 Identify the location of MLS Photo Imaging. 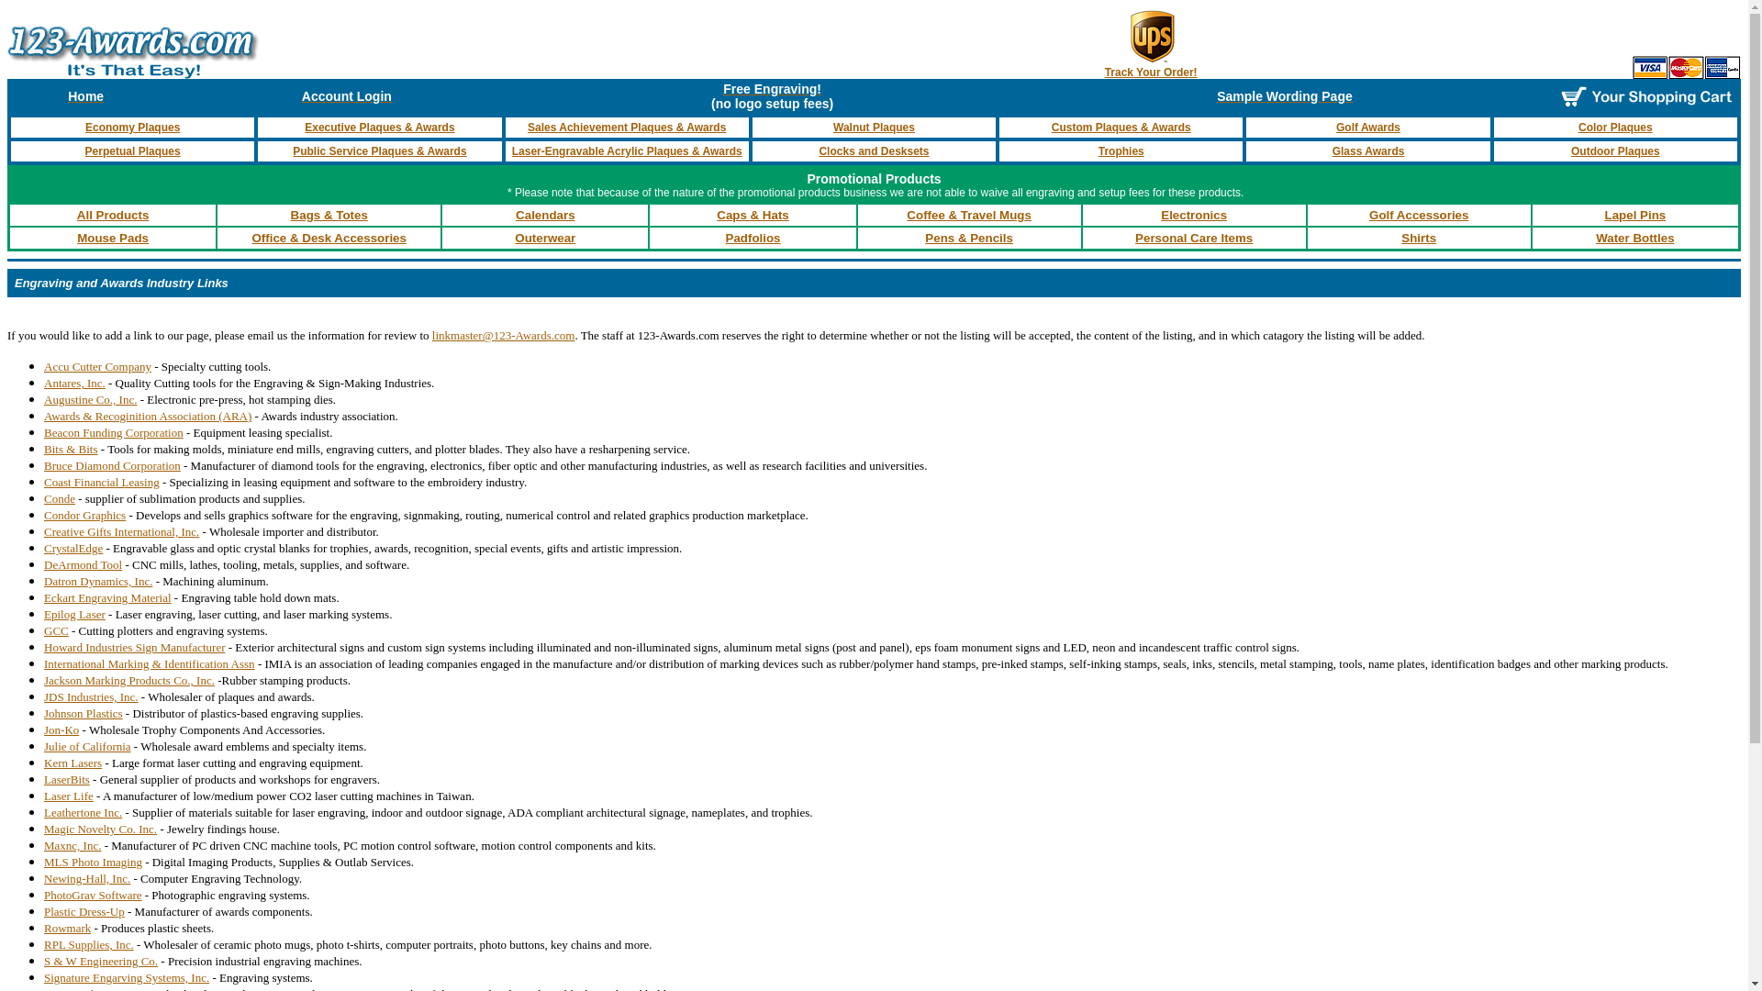
(94, 863).